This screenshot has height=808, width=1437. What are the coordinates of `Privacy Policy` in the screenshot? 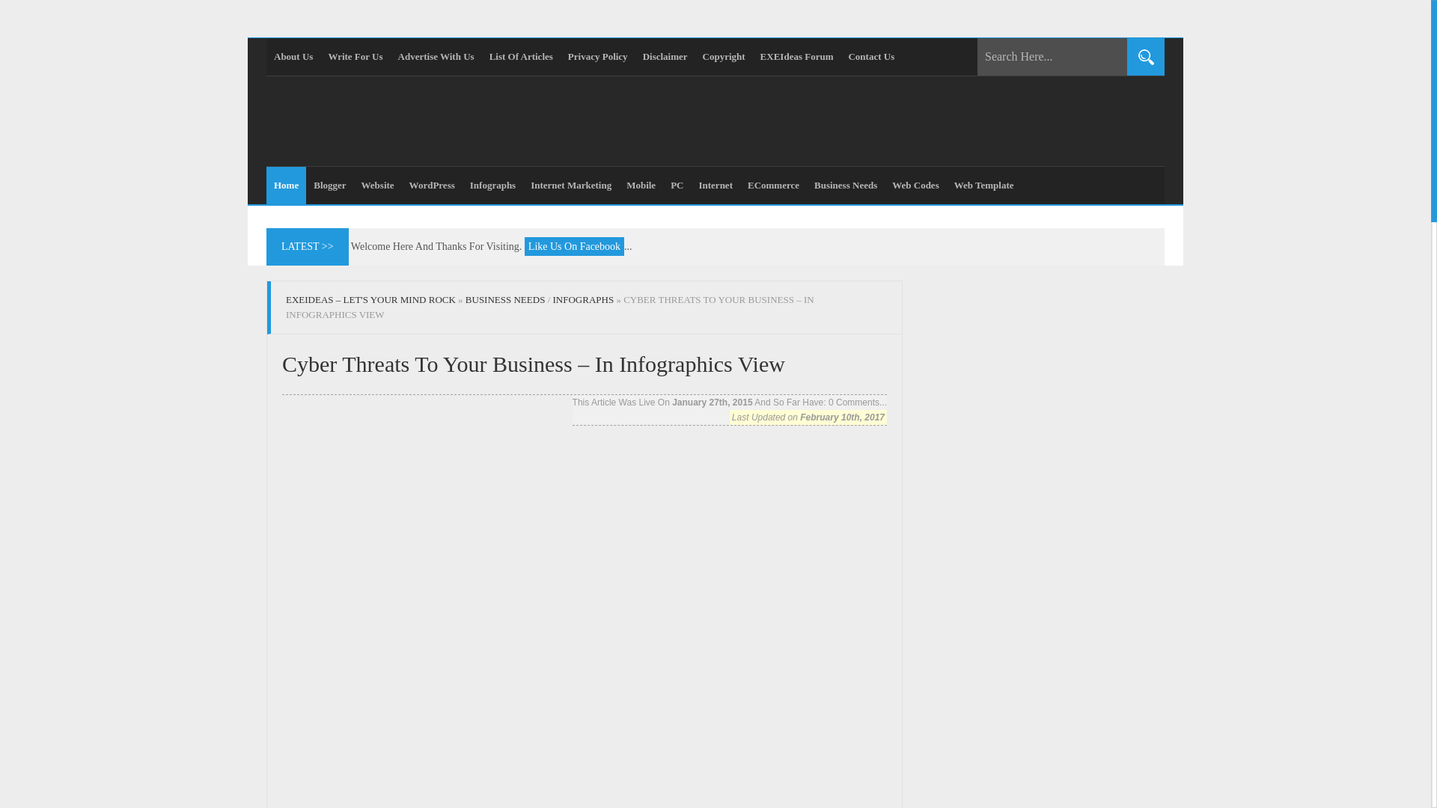 It's located at (597, 57).